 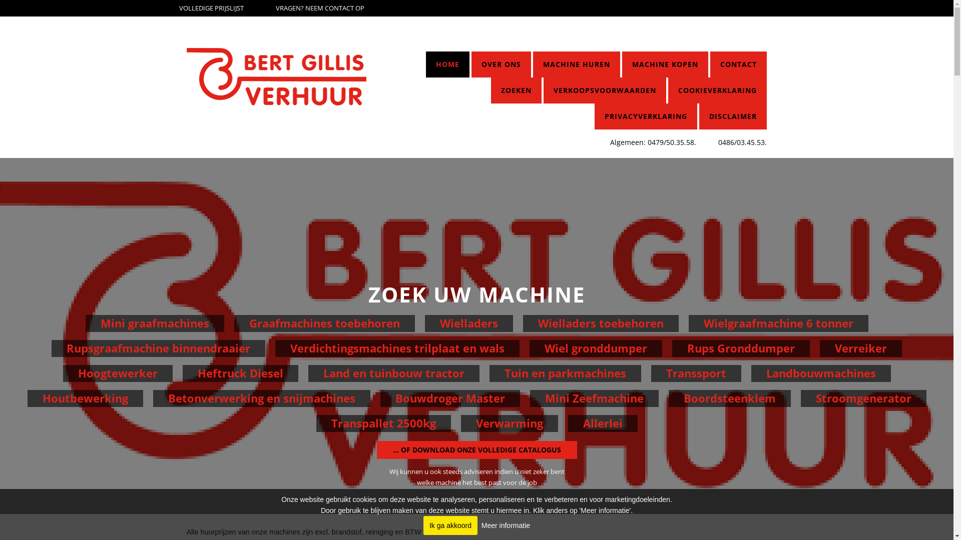 I want to click on Mini graafmachines, so click(x=154, y=323).